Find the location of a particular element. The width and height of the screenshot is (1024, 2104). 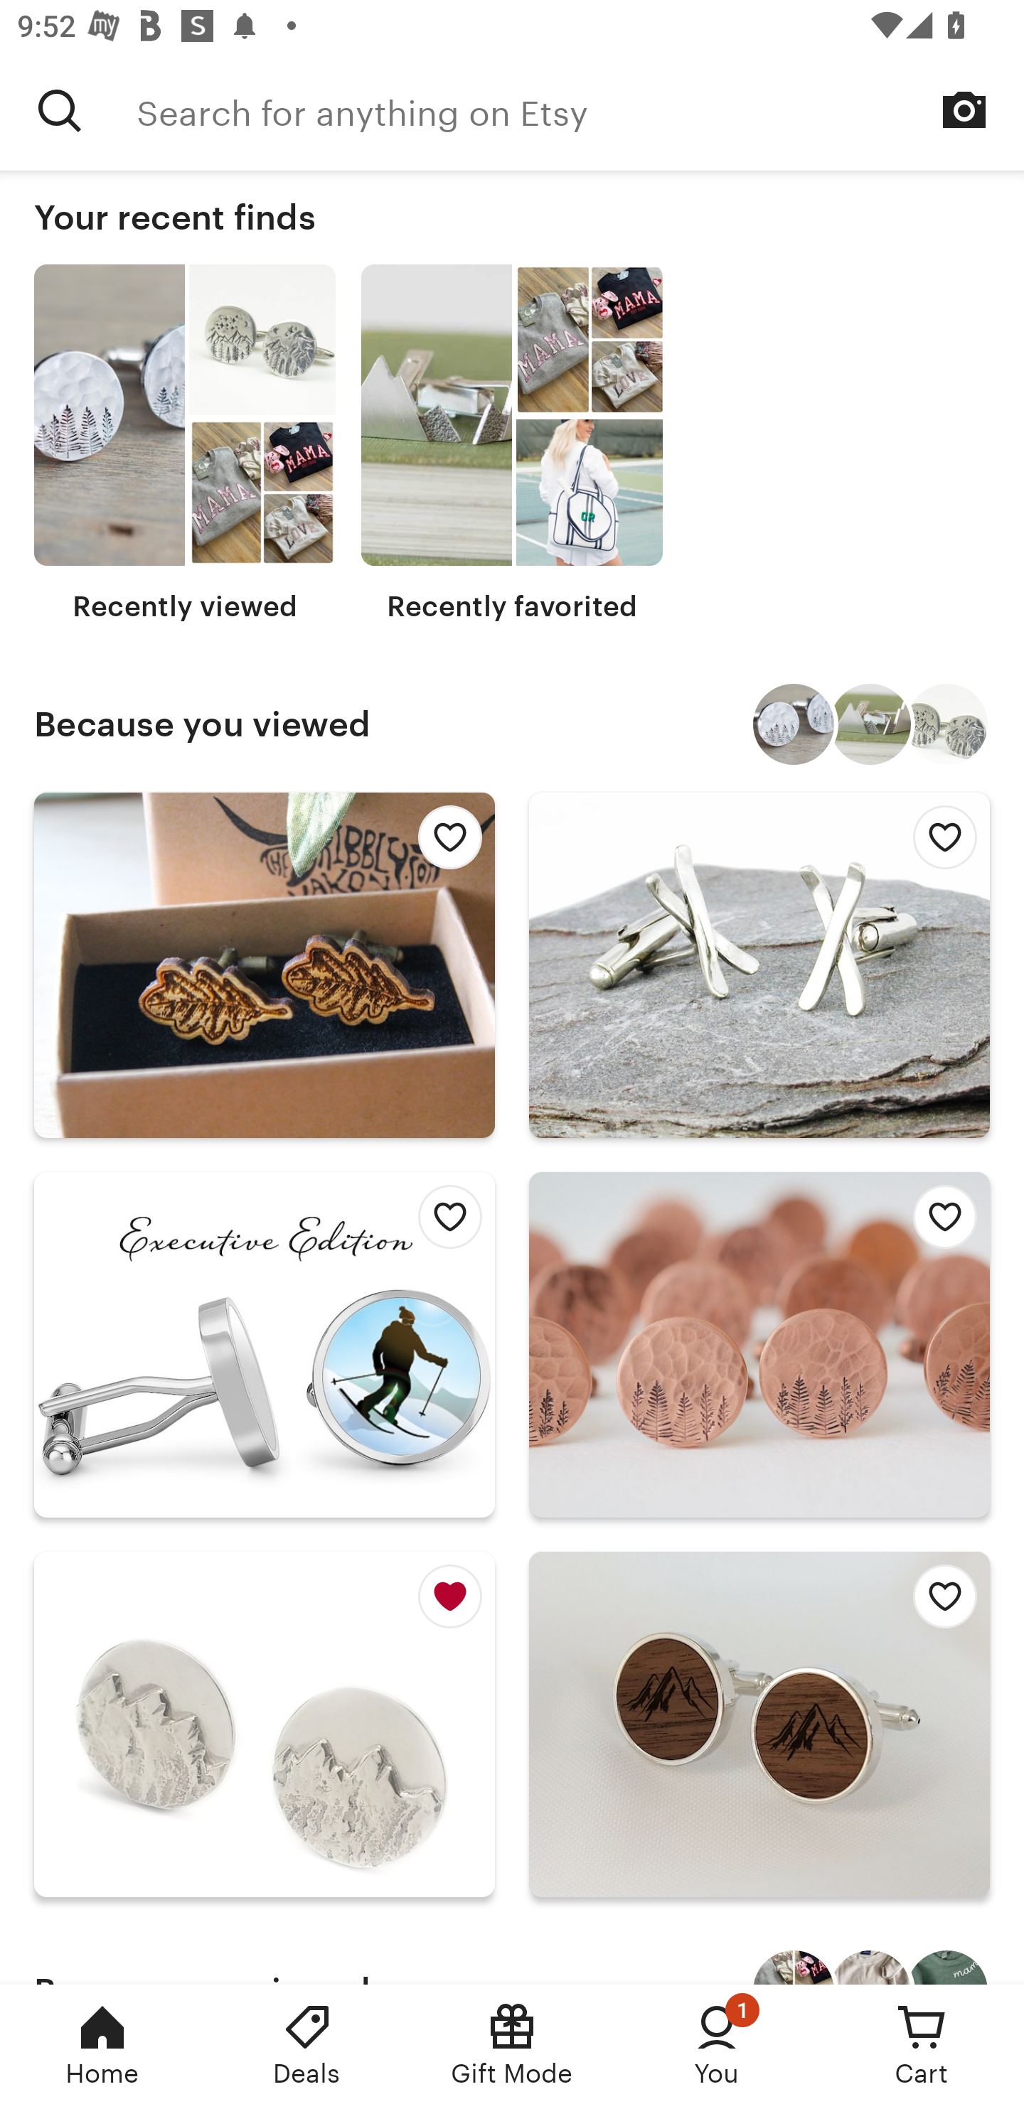

Search by image is located at coordinates (964, 109).